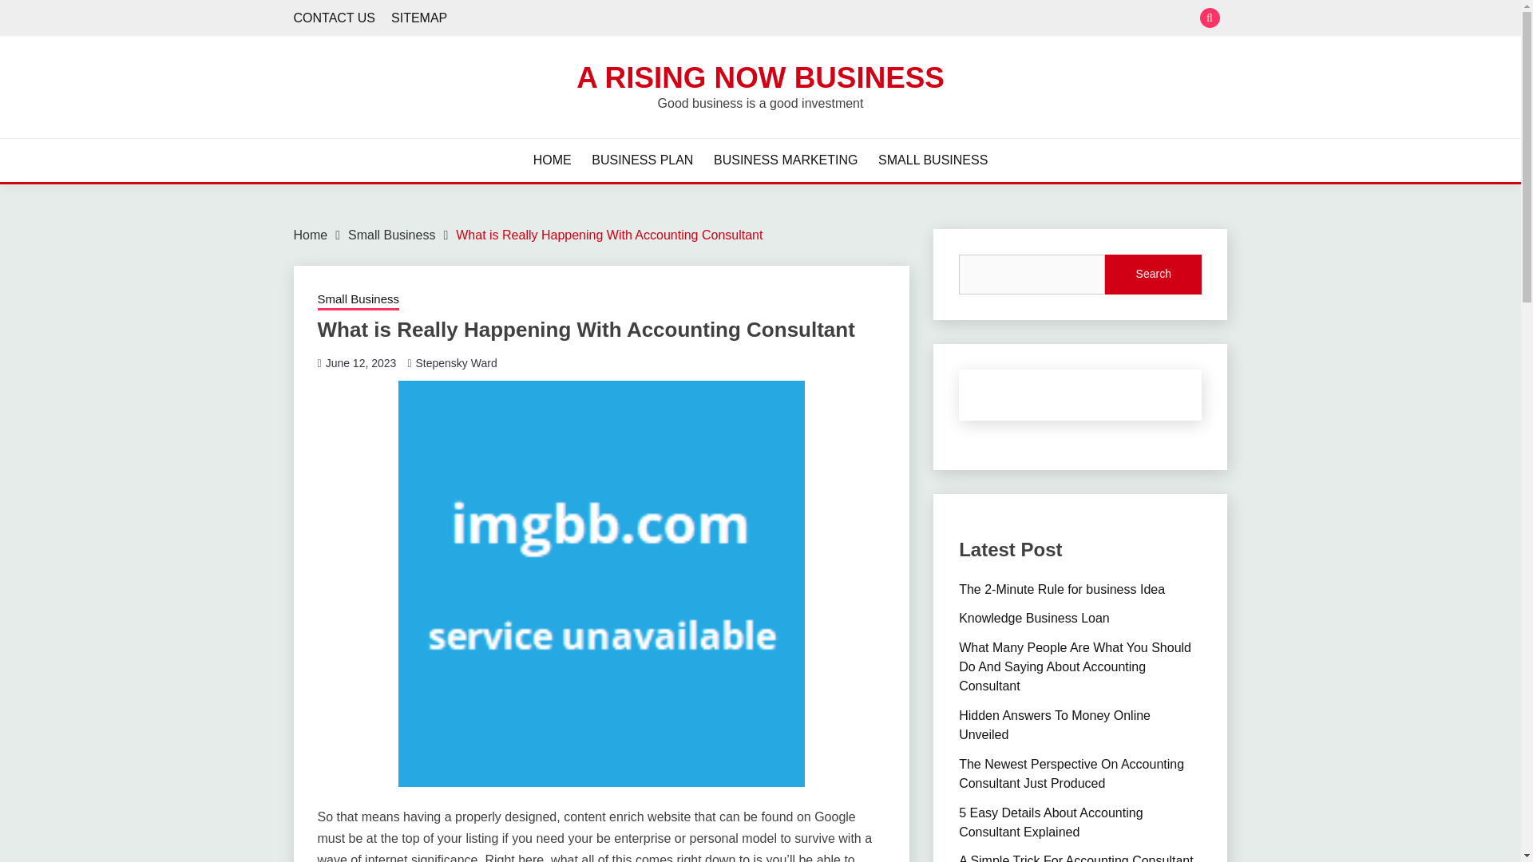 Image resolution: width=1533 pixels, height=862 pixels. Describe the element at coordinates (335, 18) in the screenshot. I see `CONTACT US` at that location.